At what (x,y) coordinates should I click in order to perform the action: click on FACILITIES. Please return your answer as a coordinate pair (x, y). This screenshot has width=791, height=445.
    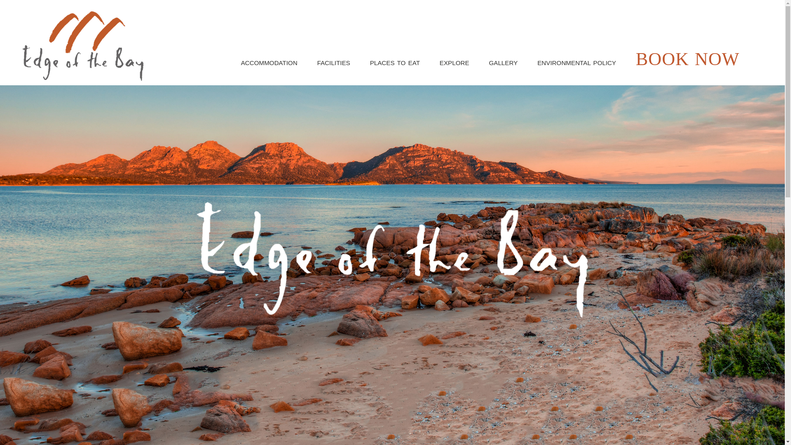
    Looking at the image, I should click on (334, 63).